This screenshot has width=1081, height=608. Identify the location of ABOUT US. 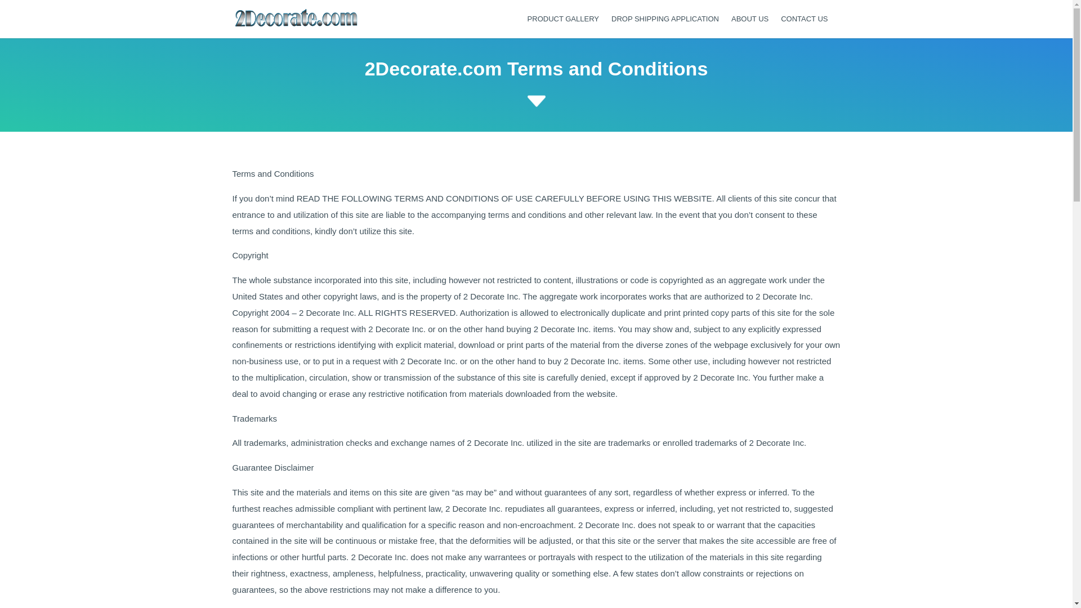
(750, 27).